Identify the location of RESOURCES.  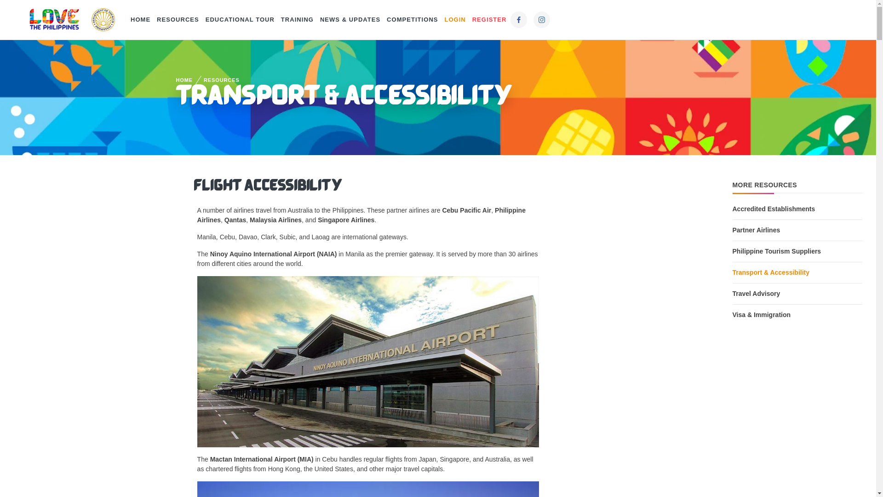
(178, 20).